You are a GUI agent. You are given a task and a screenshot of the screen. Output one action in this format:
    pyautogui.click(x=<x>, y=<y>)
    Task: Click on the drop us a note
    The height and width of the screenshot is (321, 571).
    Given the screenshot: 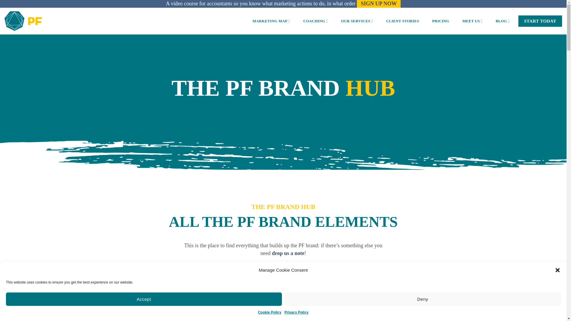 What is the action you would take?
    pyautogui.click(x=288, y=253)
    